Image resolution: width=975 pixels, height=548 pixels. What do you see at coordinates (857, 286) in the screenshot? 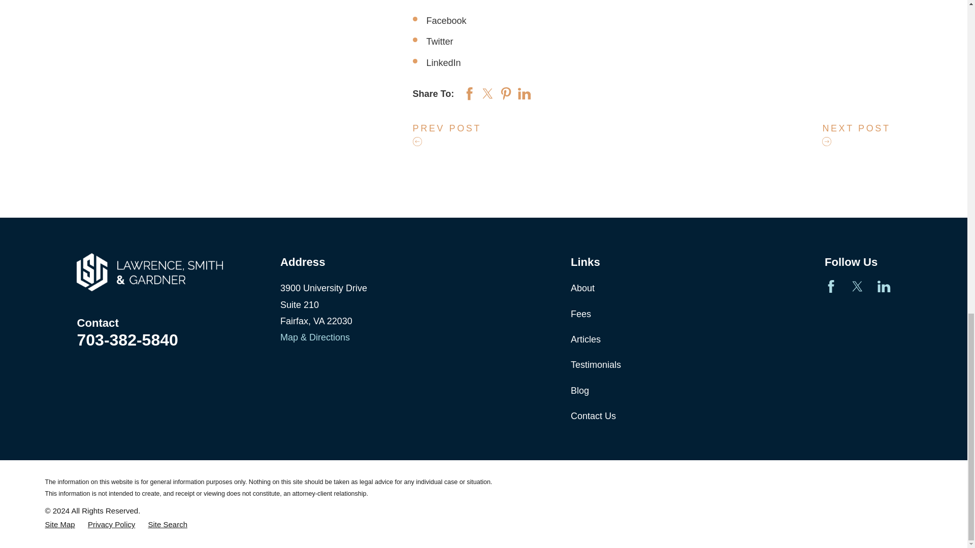
I see `Twitter` at bounding box center [857, 286].